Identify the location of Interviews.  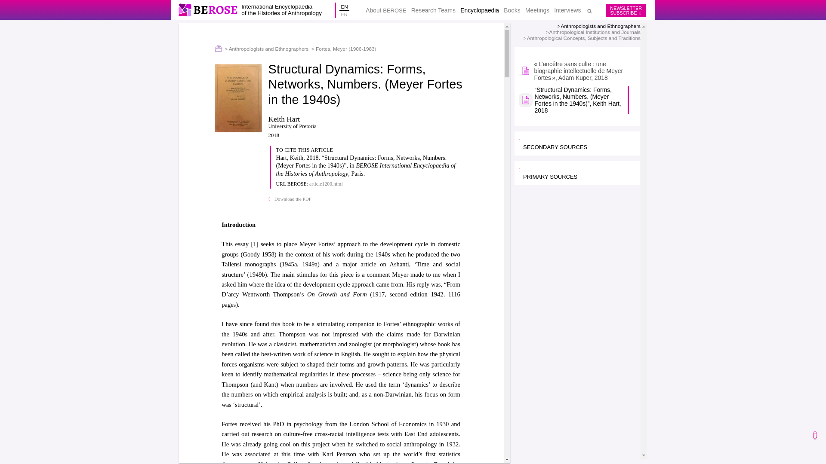
(567, 10).